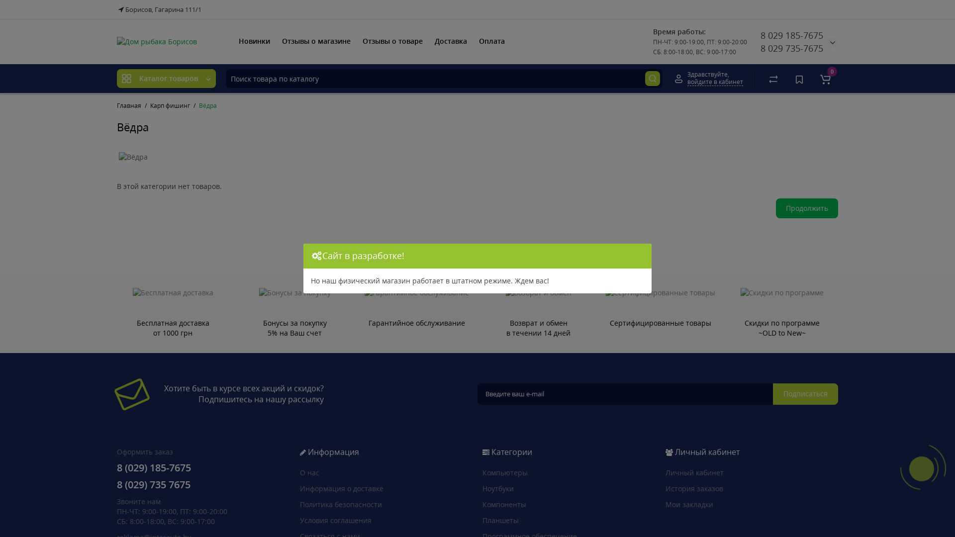 The image size is (955, 537). What do you see at coordinates (825, 79) in the screenshot?
I see `0` at bounding box center [825, 79].